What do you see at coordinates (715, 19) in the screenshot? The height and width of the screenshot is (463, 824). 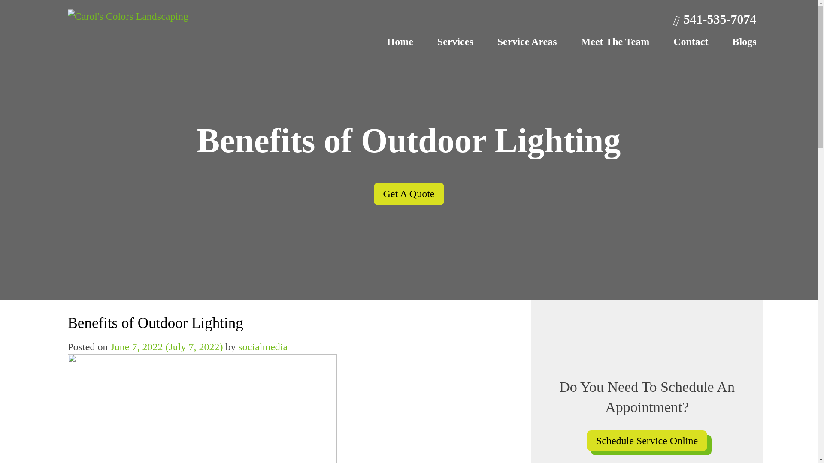 I see `541-535-7074` at bounding box center [715, 19].